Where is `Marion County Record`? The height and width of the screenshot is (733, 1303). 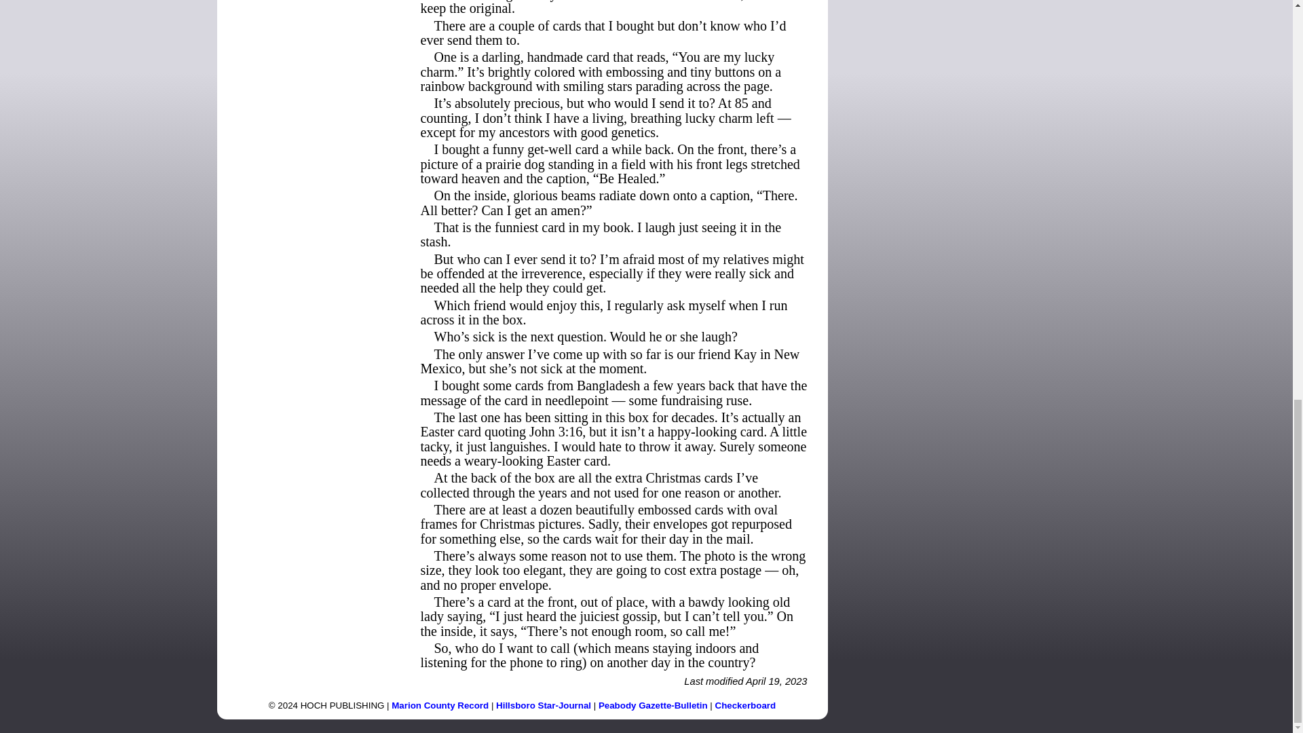 Marion County Record is located at coordinates (440, 705).